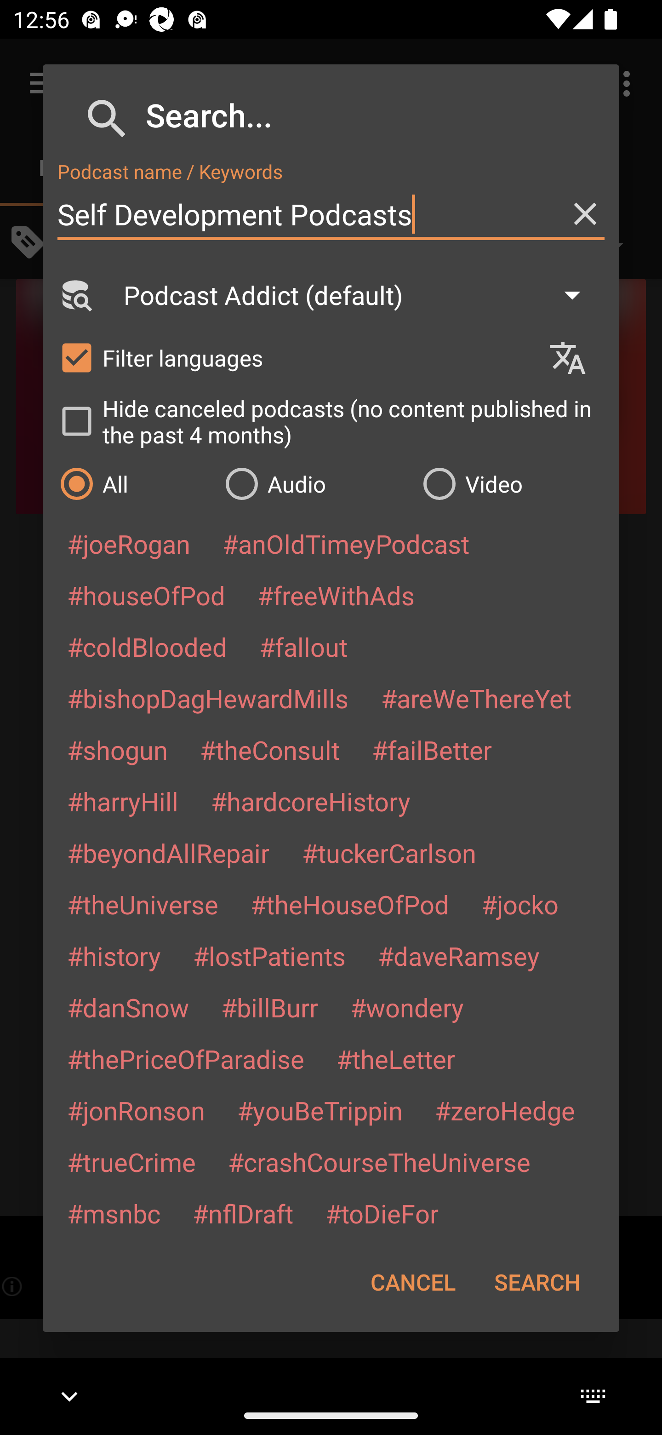  Describe the element at coordinates (459, 956) in the screenshot. I see `#daveRamsey` at that location.